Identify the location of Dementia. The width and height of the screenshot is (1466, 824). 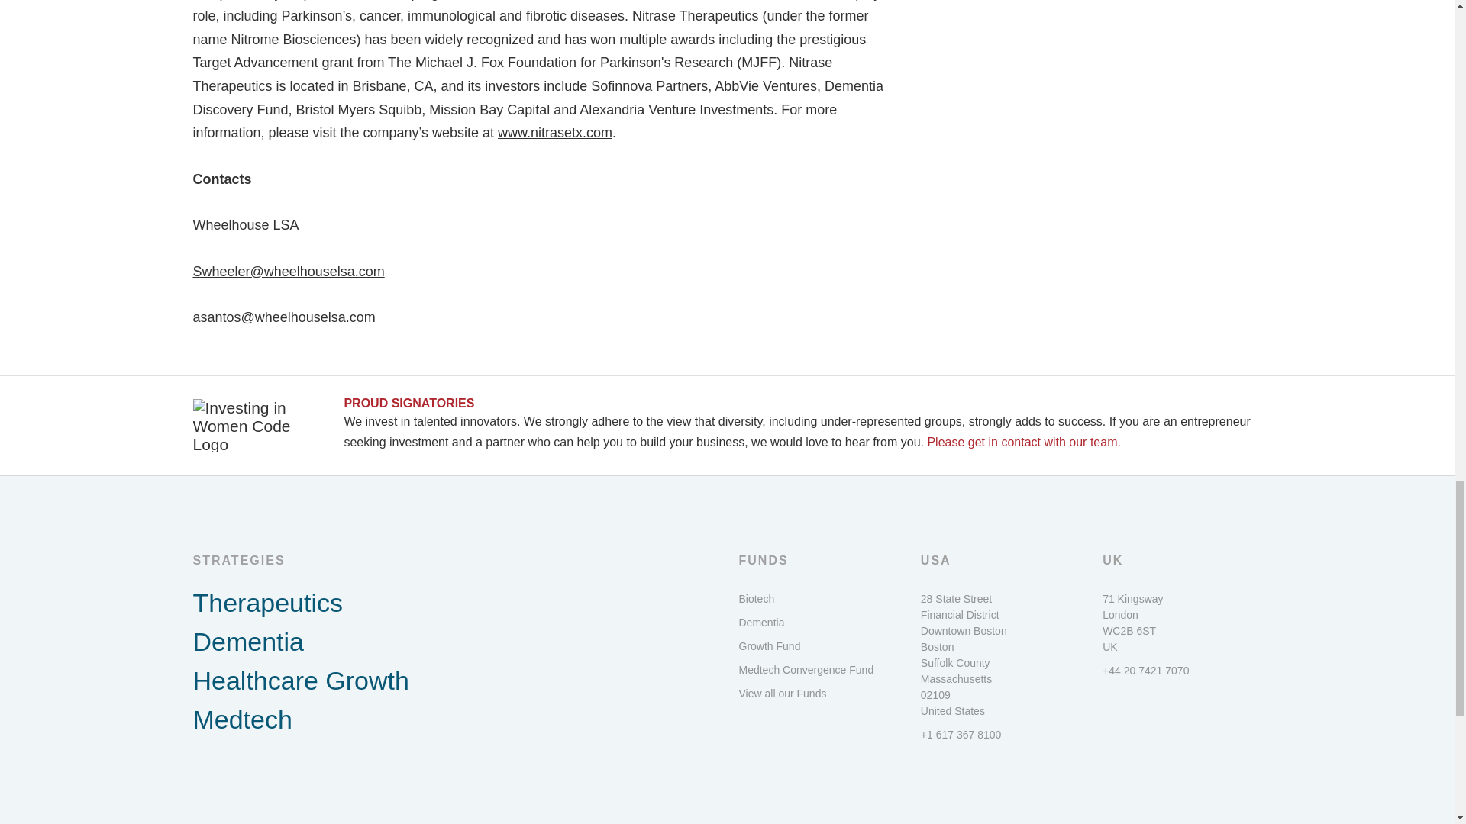
(454, 642).